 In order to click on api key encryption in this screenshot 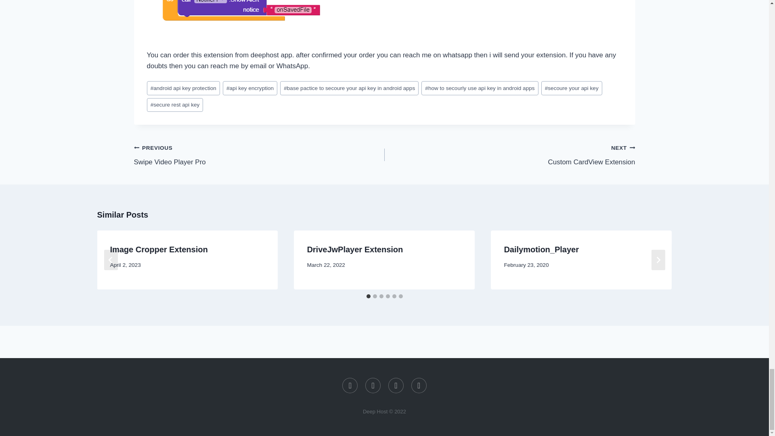, I will do `click(250, 88)`.